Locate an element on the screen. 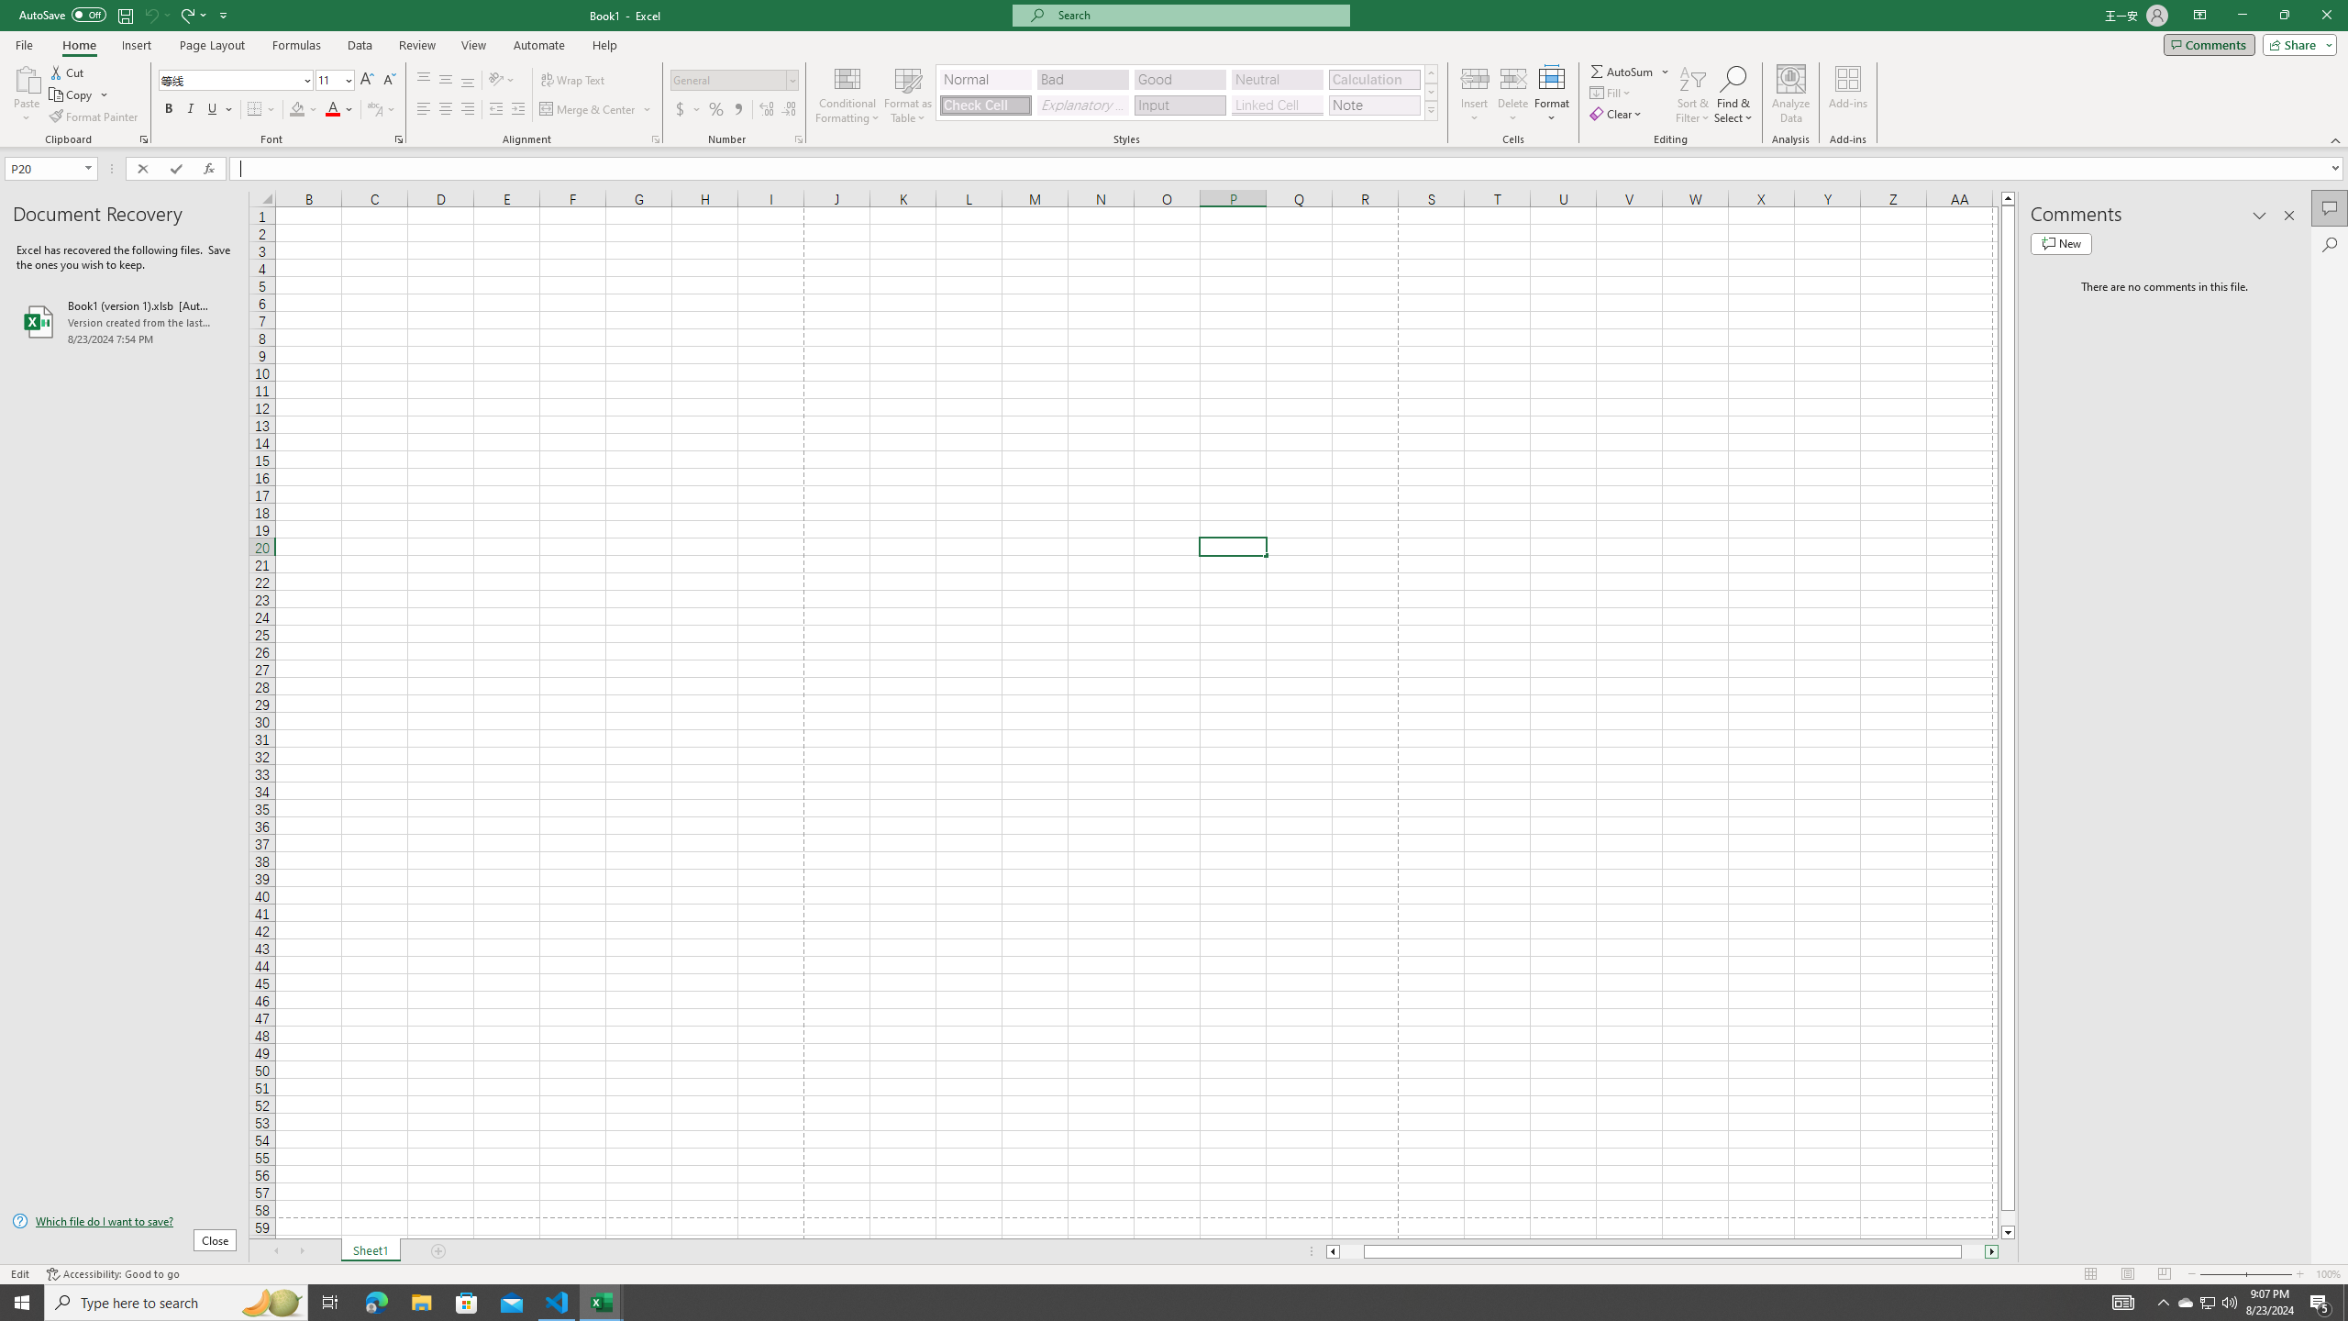  Borders is located at coordinates (261, 110).